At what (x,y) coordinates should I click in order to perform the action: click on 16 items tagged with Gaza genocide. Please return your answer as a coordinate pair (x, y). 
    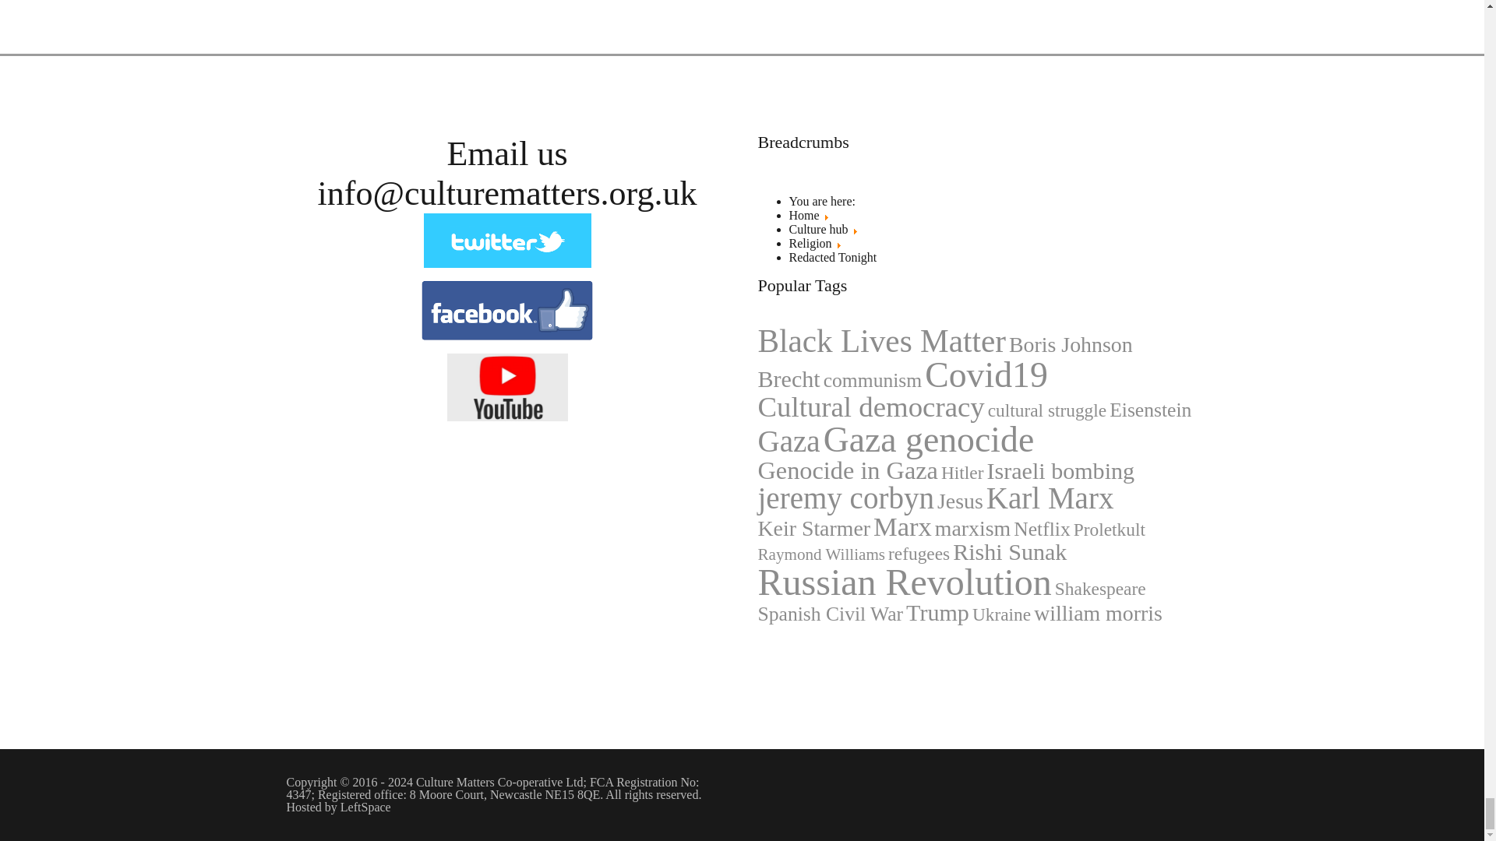
    Looking at the image, I should click on (929, 439).